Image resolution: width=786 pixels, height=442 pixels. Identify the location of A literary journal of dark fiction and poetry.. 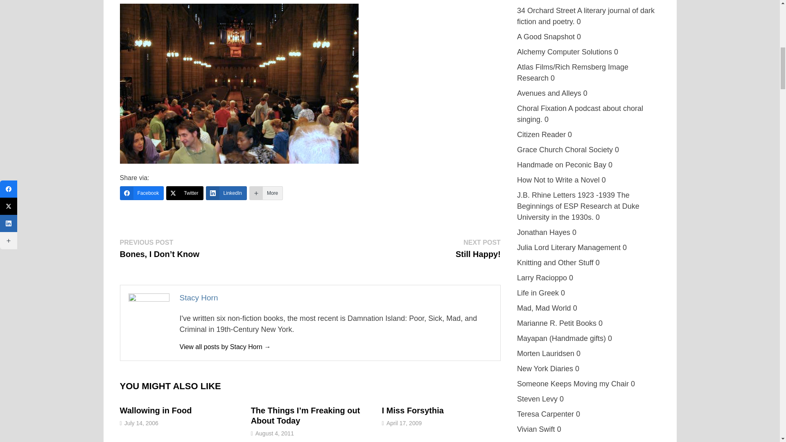
(546, 11).